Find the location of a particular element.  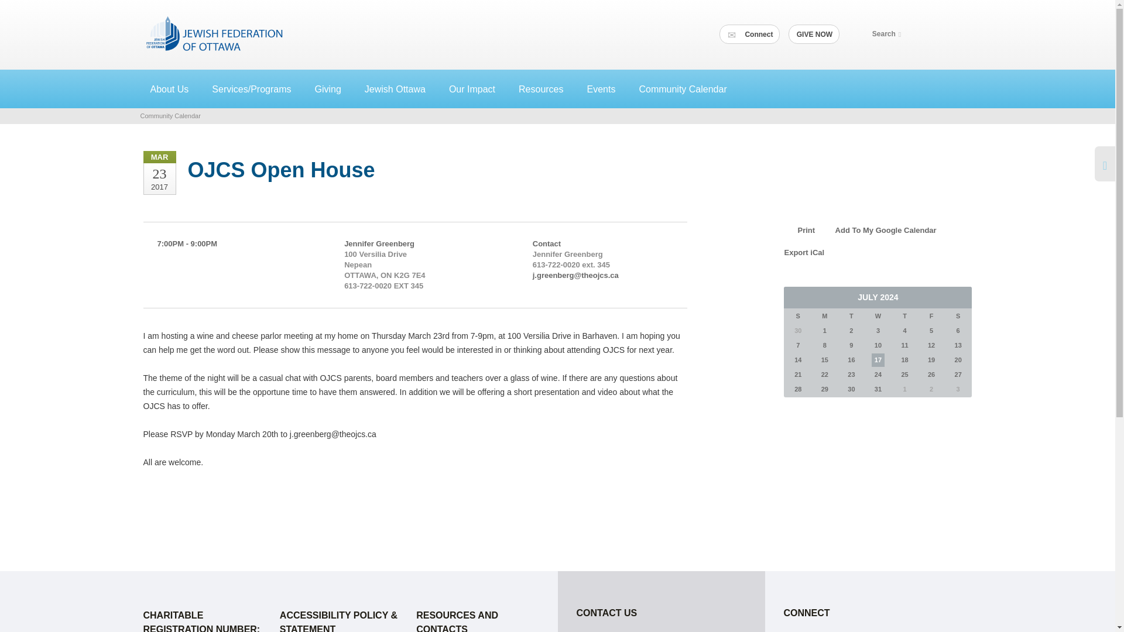

Next is located at coordinates (959, 297).